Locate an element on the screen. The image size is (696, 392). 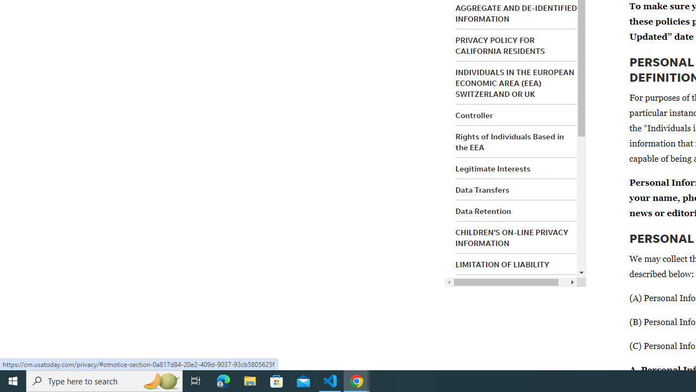
PRIVACY POLICY FOR CALIFORNIA RESIDENTS is located at coordinates (500, 45).